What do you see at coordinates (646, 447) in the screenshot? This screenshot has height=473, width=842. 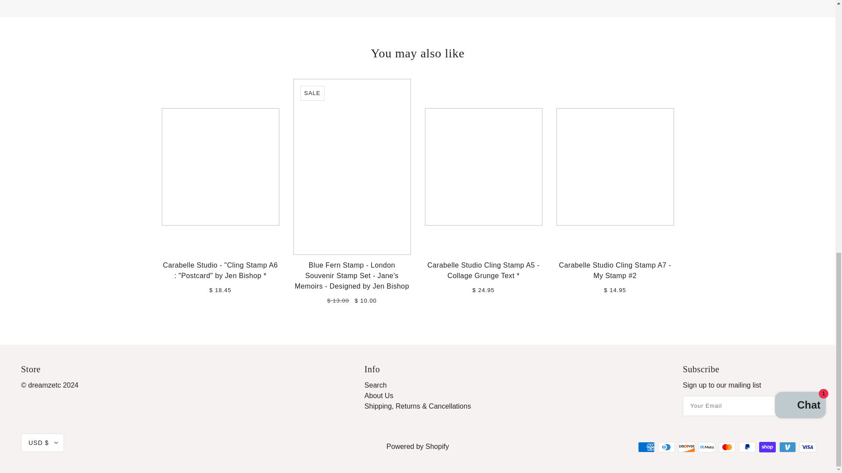 I see `American Express` at bounding box center [646, 447].